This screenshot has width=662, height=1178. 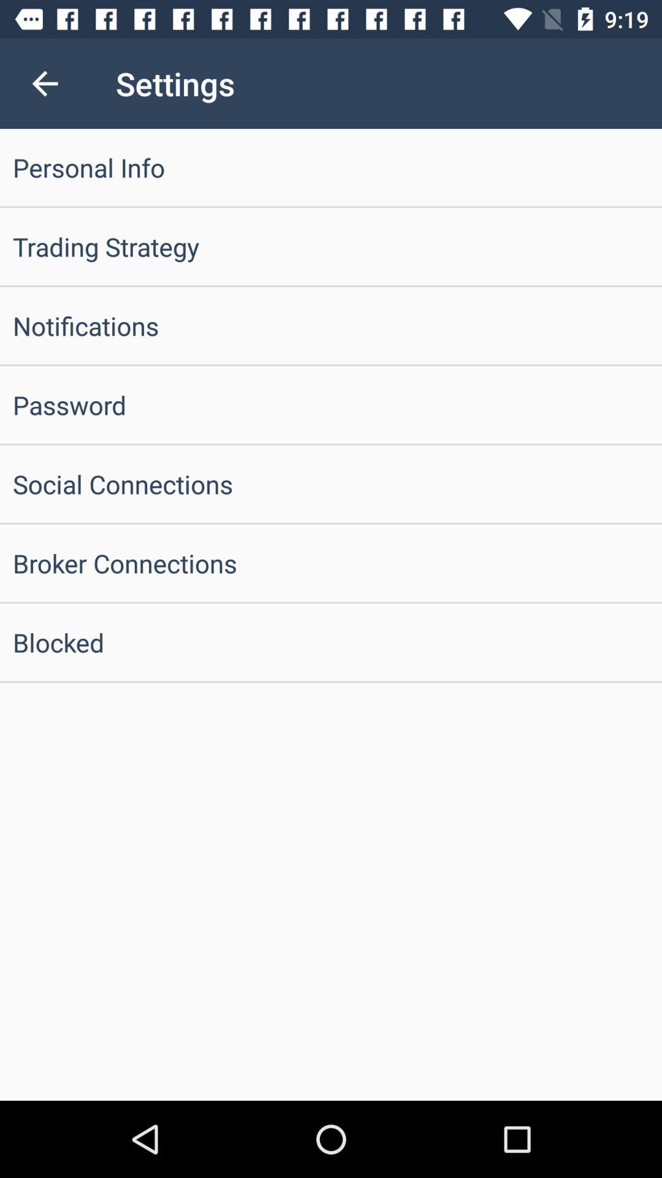 I want to click on click the social connections item, so click(x=331, y=483).